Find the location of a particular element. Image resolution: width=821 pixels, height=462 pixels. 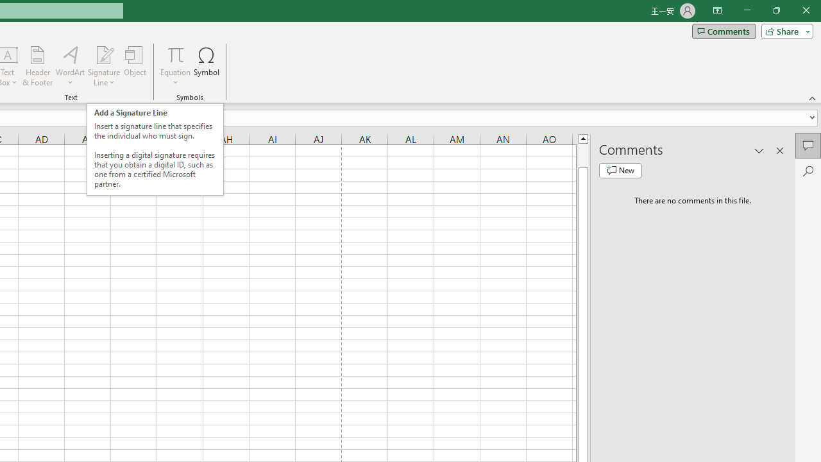

Signature Line is located at coordinates (104, 54).